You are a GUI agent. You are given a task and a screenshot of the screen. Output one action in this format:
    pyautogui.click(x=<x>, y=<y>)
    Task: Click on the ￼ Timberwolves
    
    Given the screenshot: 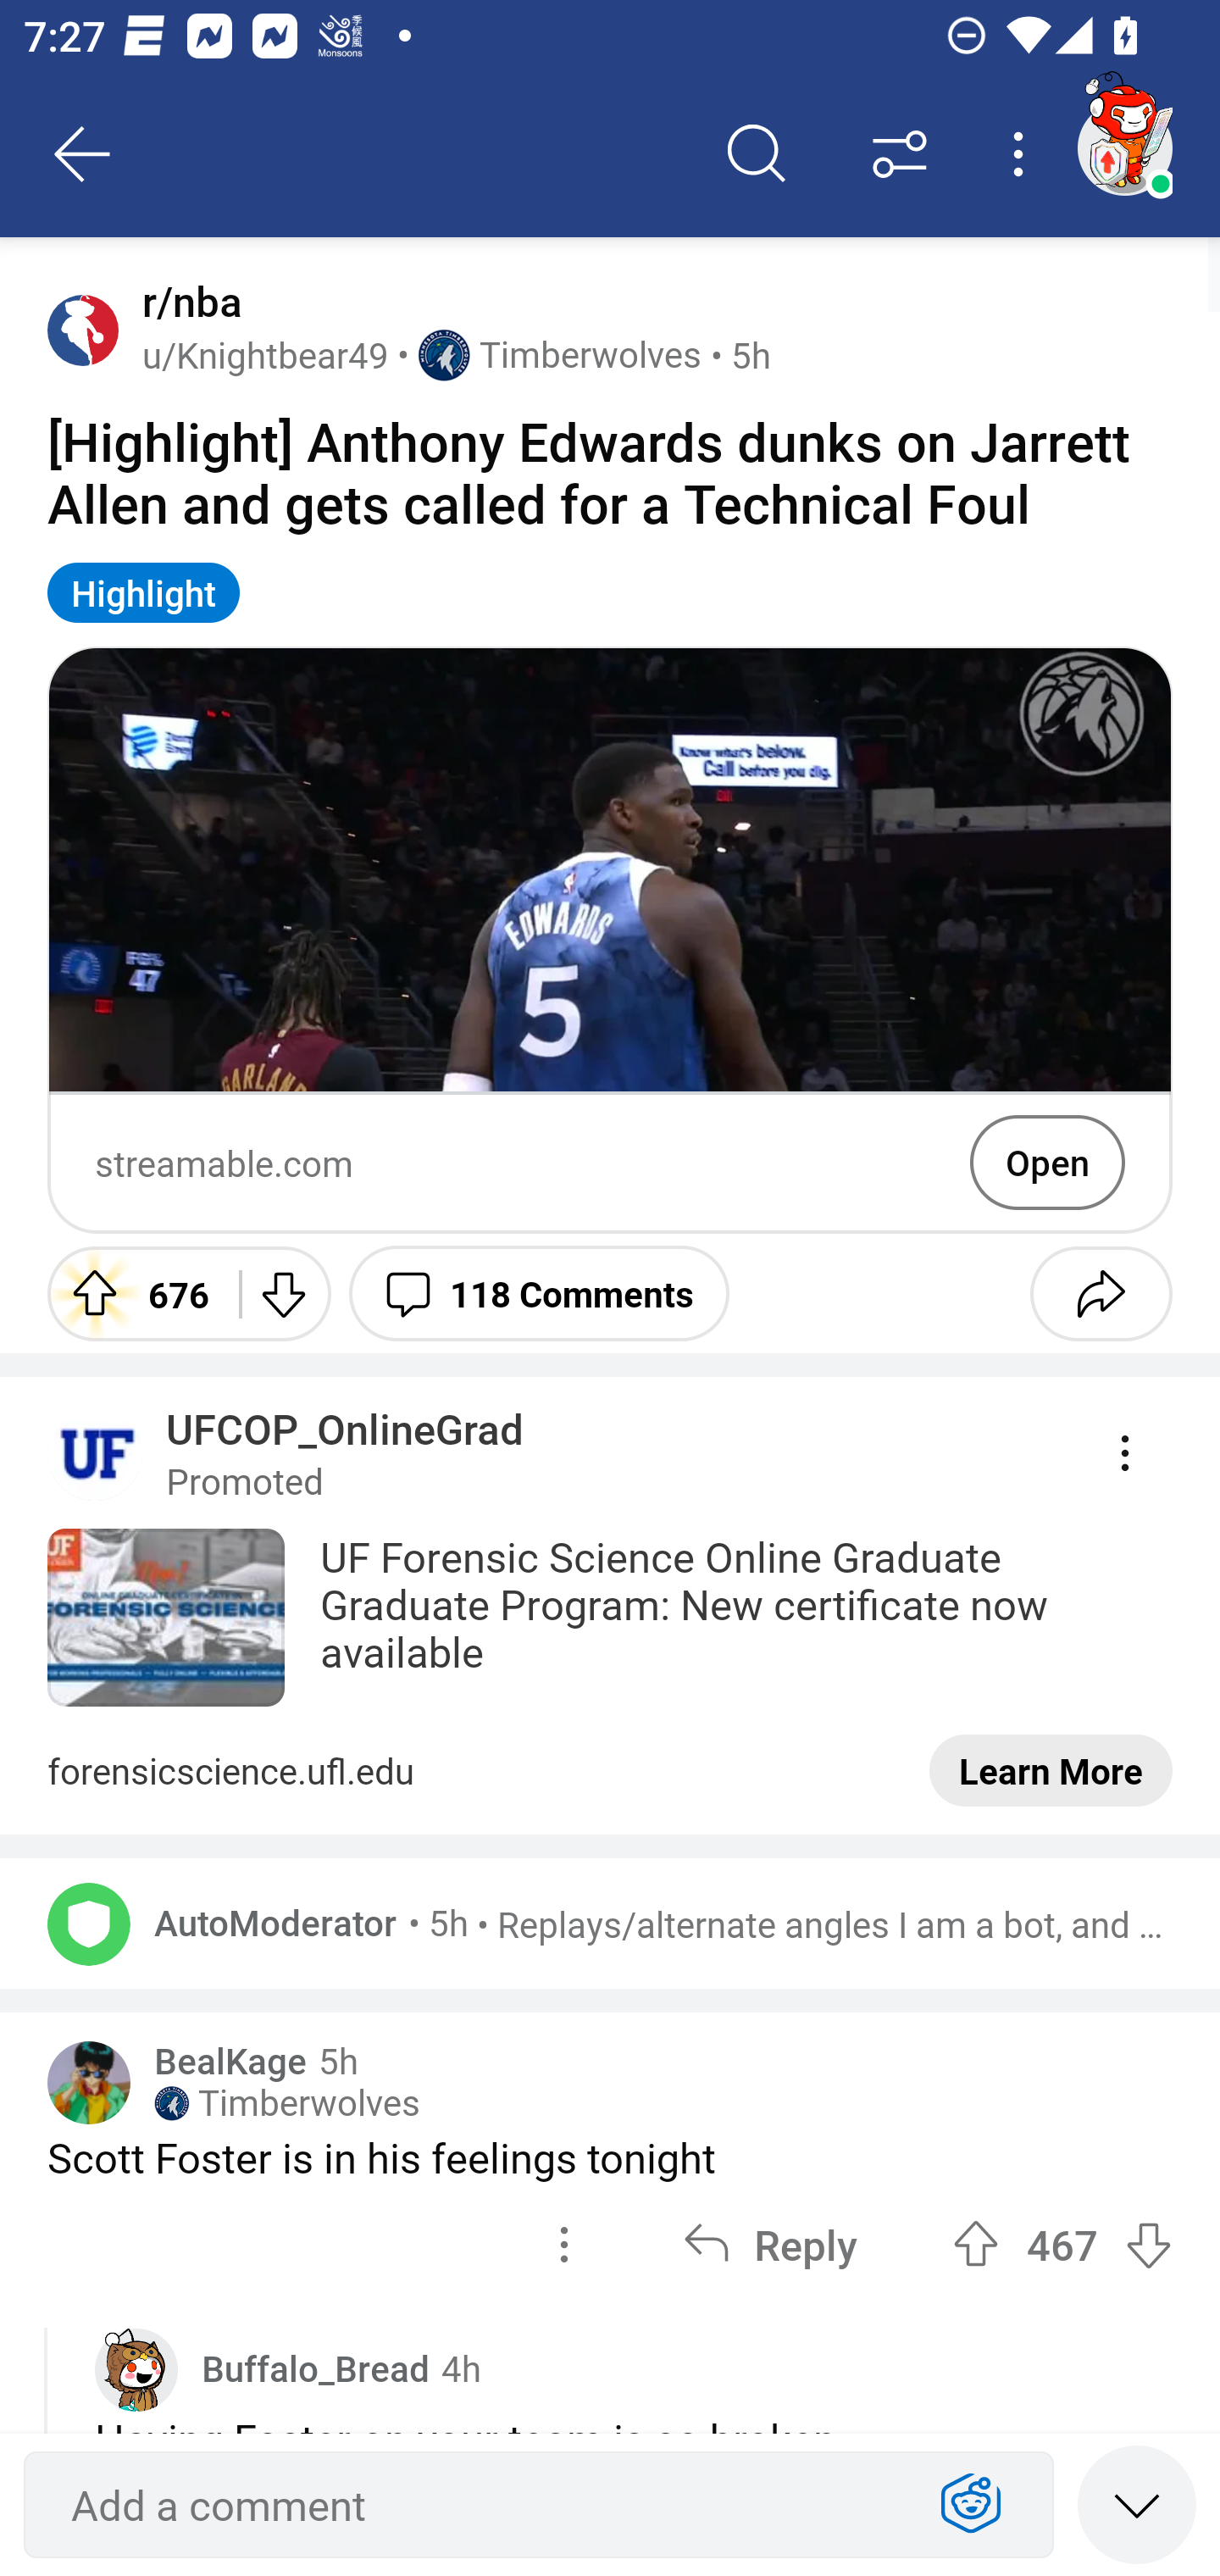 What is the action you would take?
    pyautogui.click(x=286, y=2105)
    